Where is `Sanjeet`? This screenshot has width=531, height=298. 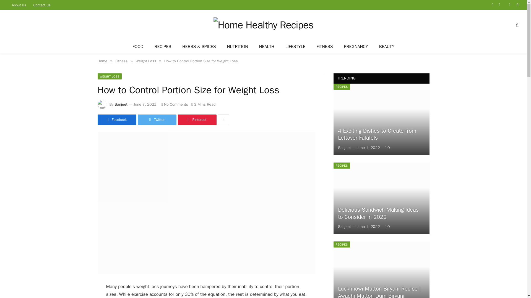 Sanjeet is located at coordinates (121, 104).